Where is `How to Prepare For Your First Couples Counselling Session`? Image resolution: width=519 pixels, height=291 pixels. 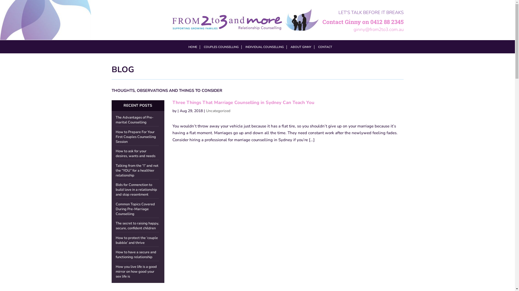 How to Prepare For Your First Couples Counselling Session is located at coordinates (136, 137).